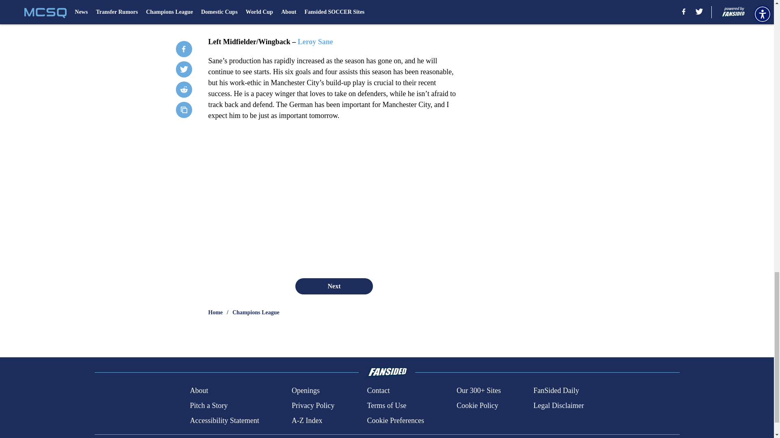 The image size is (780, 438). I want to click on Next, so click(334, 286).